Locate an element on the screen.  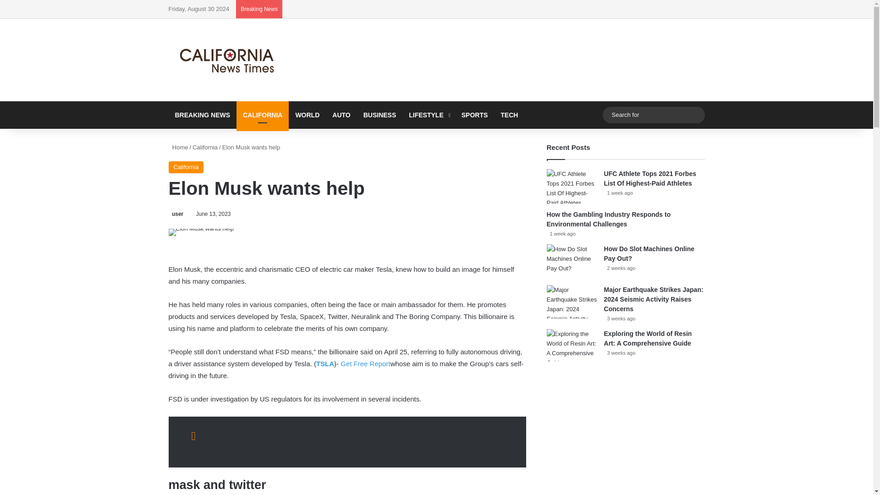
California is located at coordinates (205, 148).